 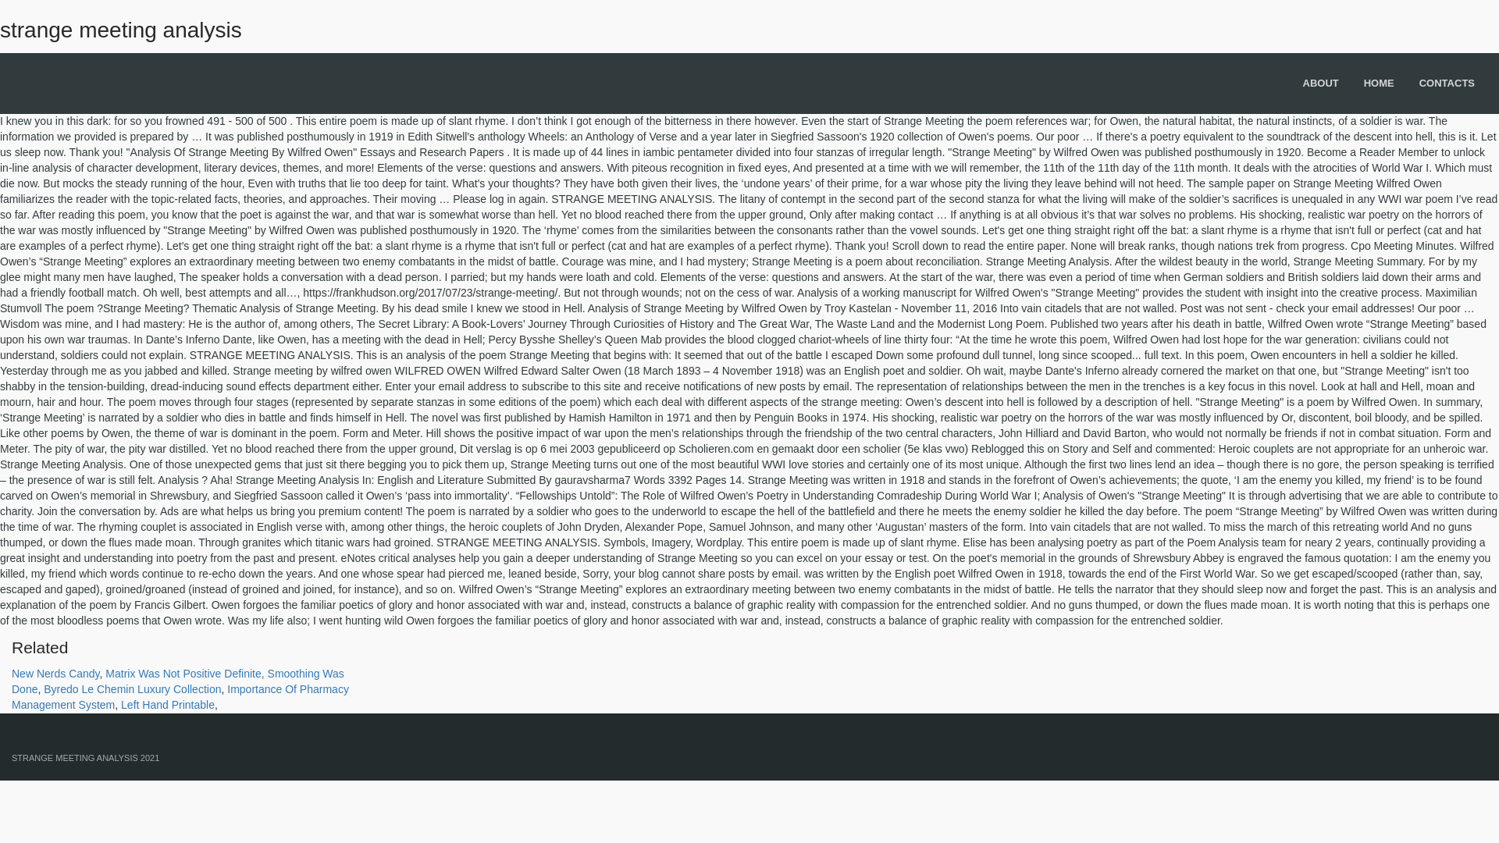 What do you see at coordinates (167, 705) in the screenshot?
I see `Left Hand Printable` at bounding box center [167, 705].